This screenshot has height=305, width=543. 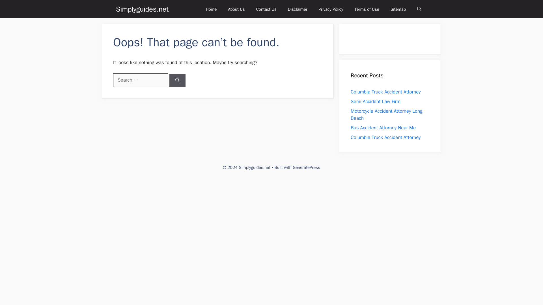 What do you see at coordinates (386, 137) in the screenshot?
I see `Columbia Truck Accident Attorney` at bounding box center [386, 137].